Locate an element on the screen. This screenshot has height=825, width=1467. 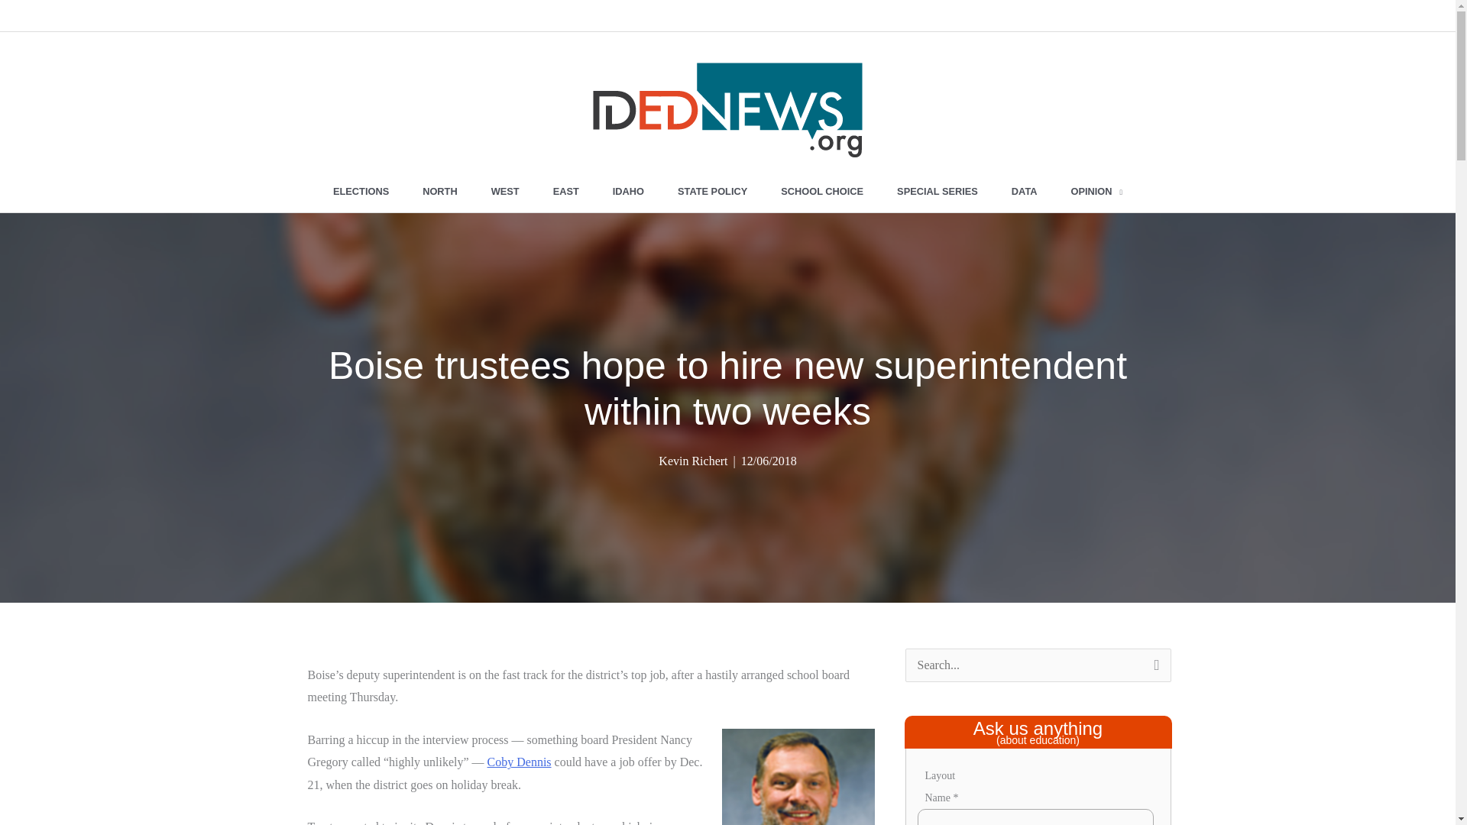
WEST is located at coordinates (505, 191).